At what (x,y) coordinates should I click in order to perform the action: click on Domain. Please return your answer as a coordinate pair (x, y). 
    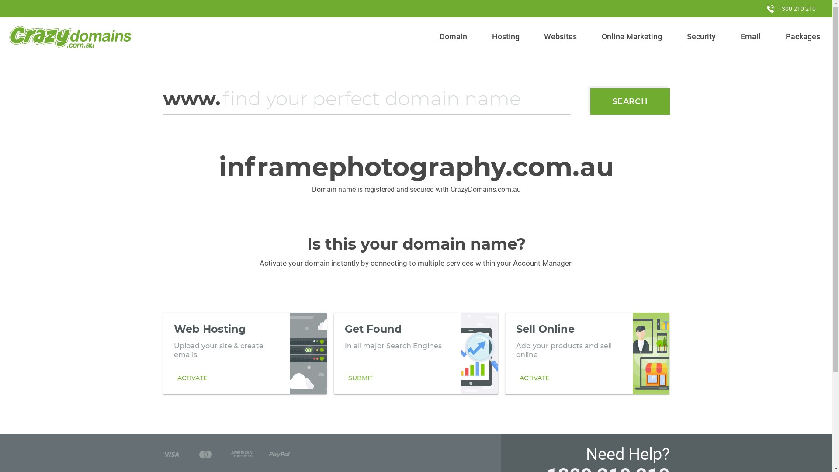
    Looking at the image, I should click on (454, 37).